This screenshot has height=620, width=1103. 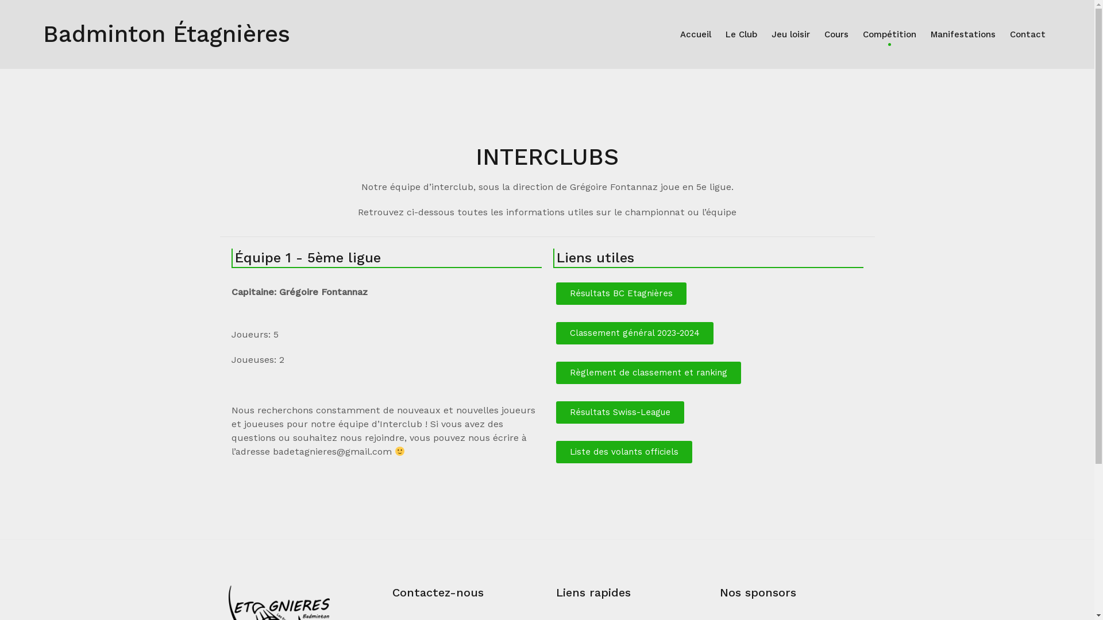 I want to click on Accueil, so click(x=696, y=34).